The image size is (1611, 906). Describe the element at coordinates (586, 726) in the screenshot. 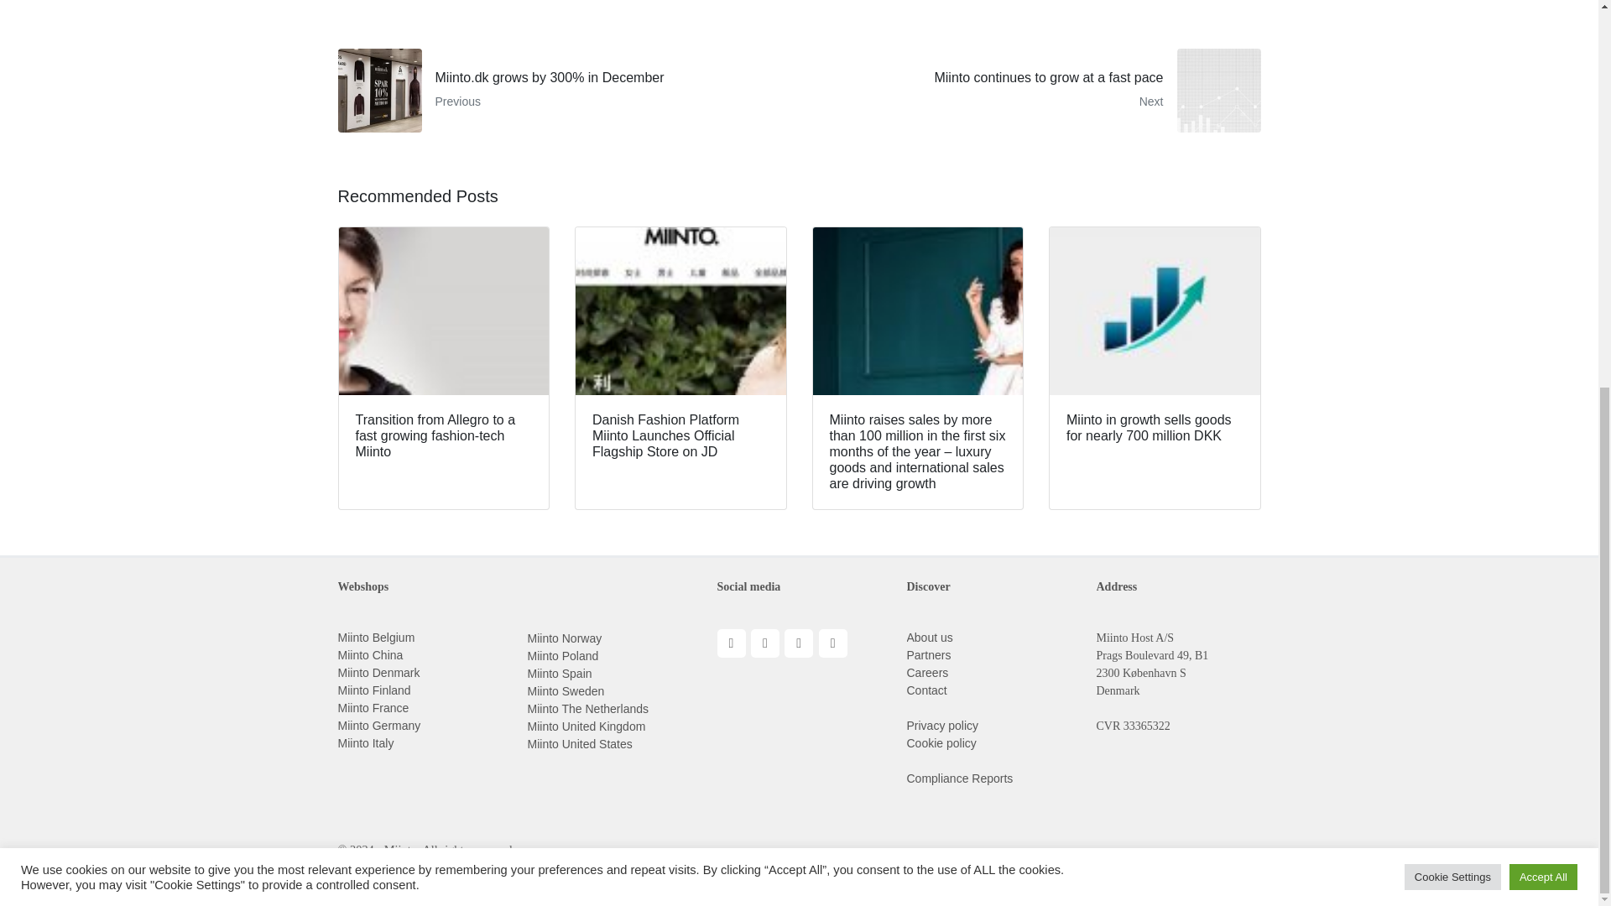

I see `Miinto Italy` at that location.